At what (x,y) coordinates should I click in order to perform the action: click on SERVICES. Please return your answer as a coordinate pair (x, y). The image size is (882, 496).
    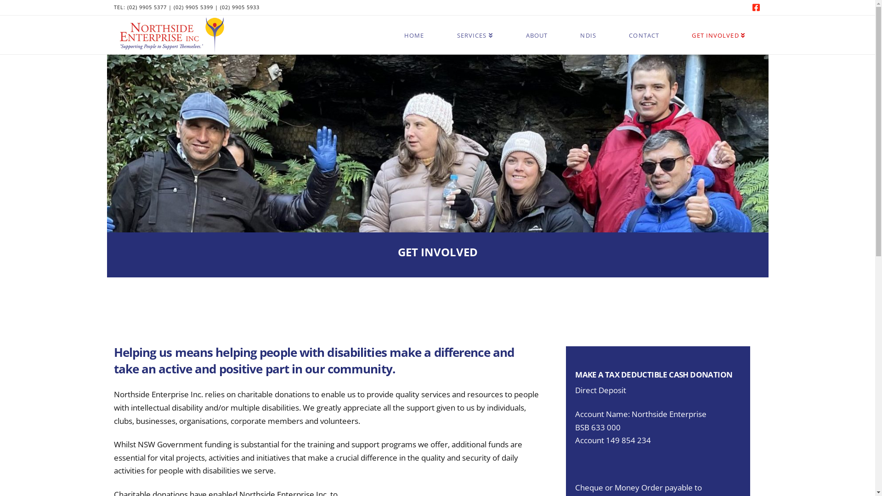
    Looking at the image, I should click on (475, 25).